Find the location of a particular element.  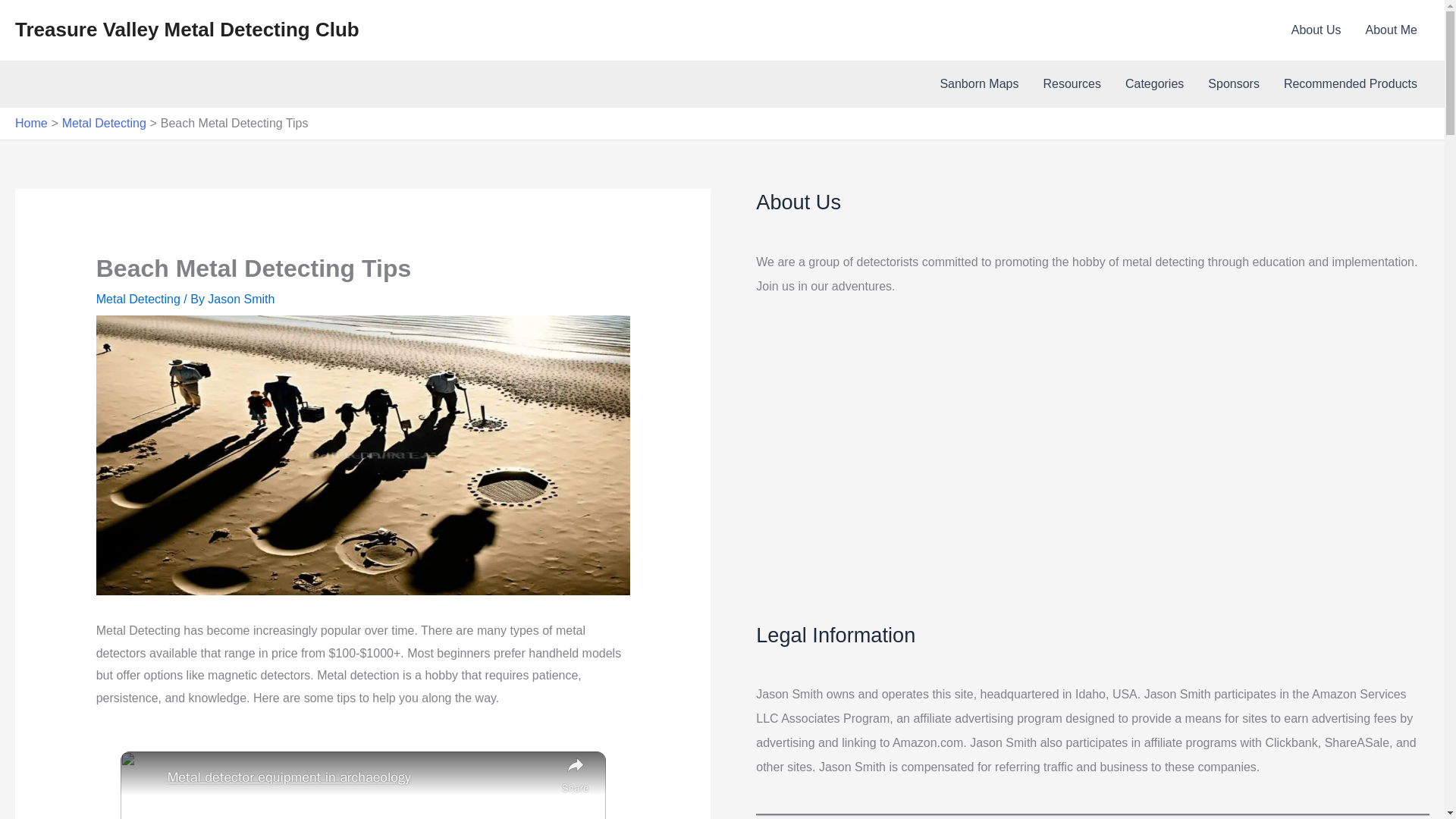

Treasure Valley Metal Detecting Club is located at coordinates (187, 29).